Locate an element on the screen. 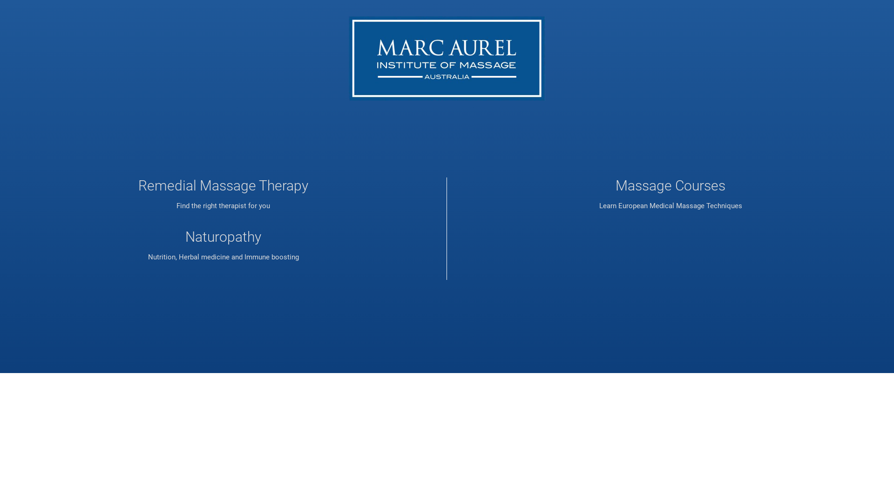  Find the right therapist for you is located at coordinates (223, 206).